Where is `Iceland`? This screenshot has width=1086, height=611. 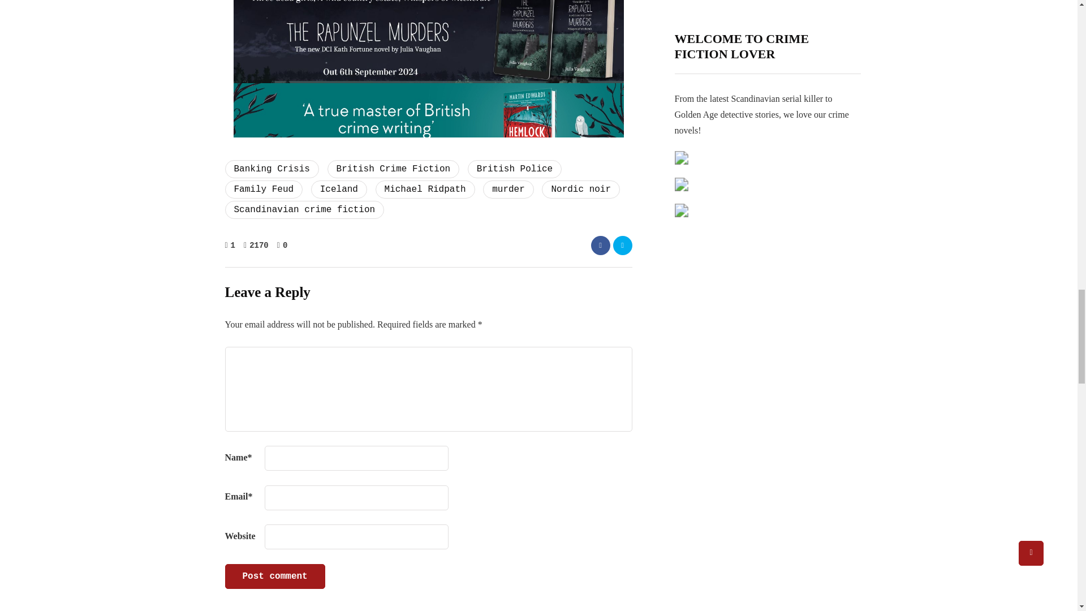 Iceland is located at coordinates (338, 189).